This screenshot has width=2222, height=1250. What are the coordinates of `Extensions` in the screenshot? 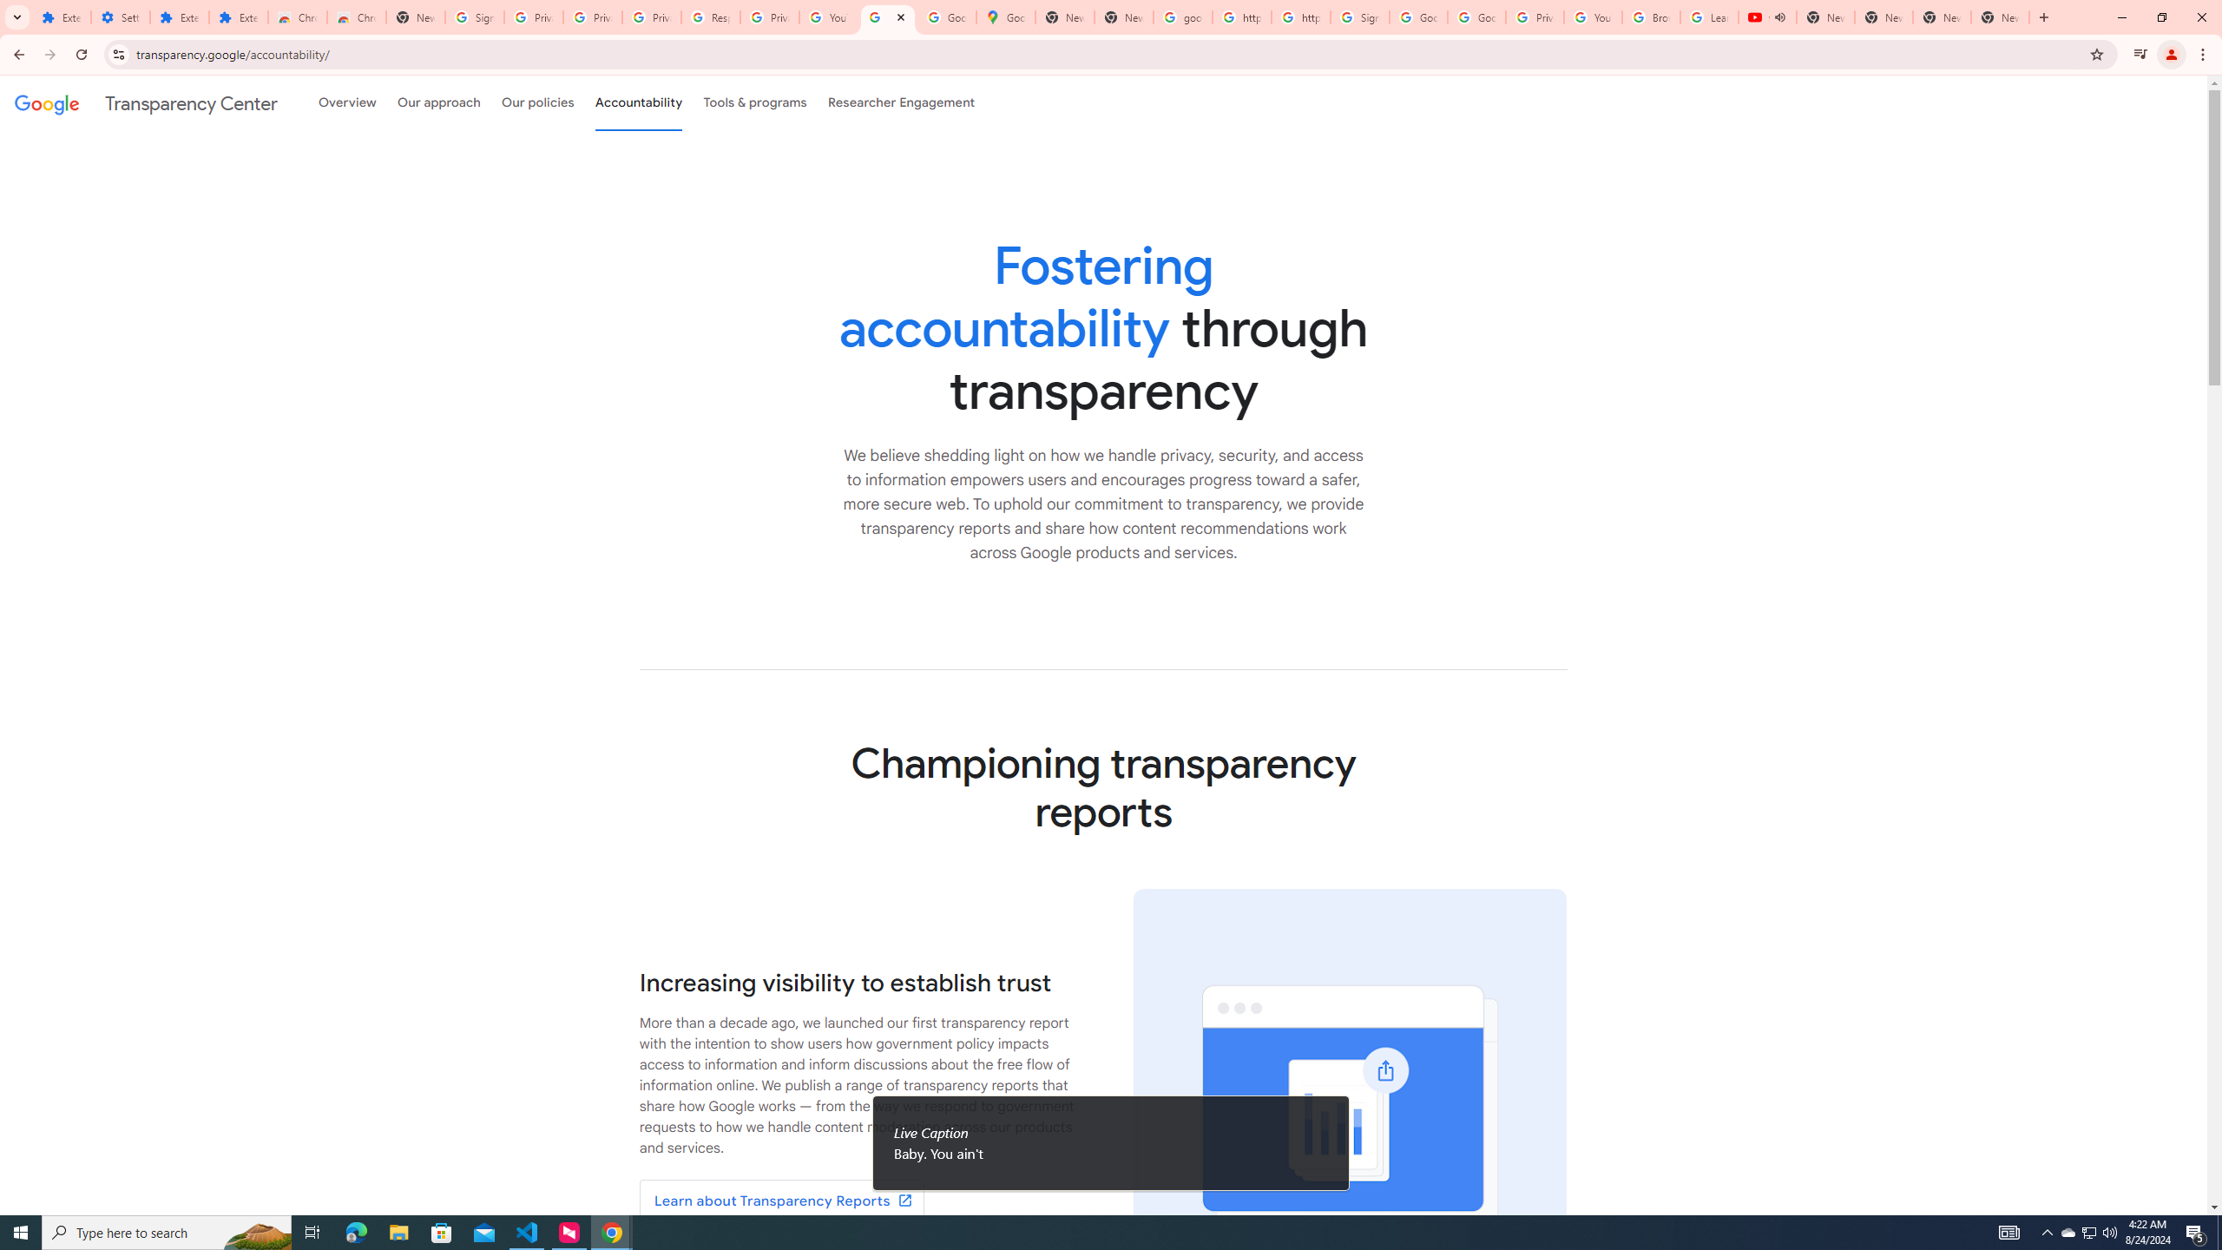 It's located at (62, 17).